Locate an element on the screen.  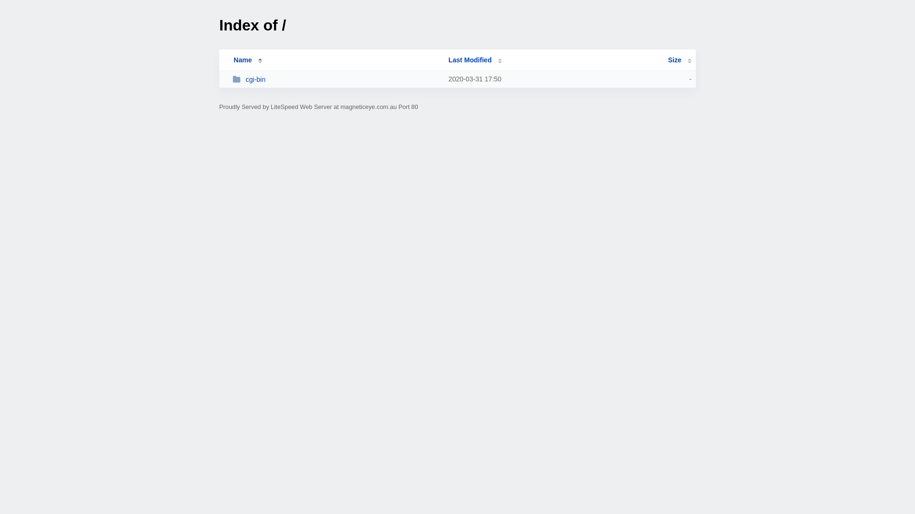
cgi-bin is located at coordinates (336, 79).